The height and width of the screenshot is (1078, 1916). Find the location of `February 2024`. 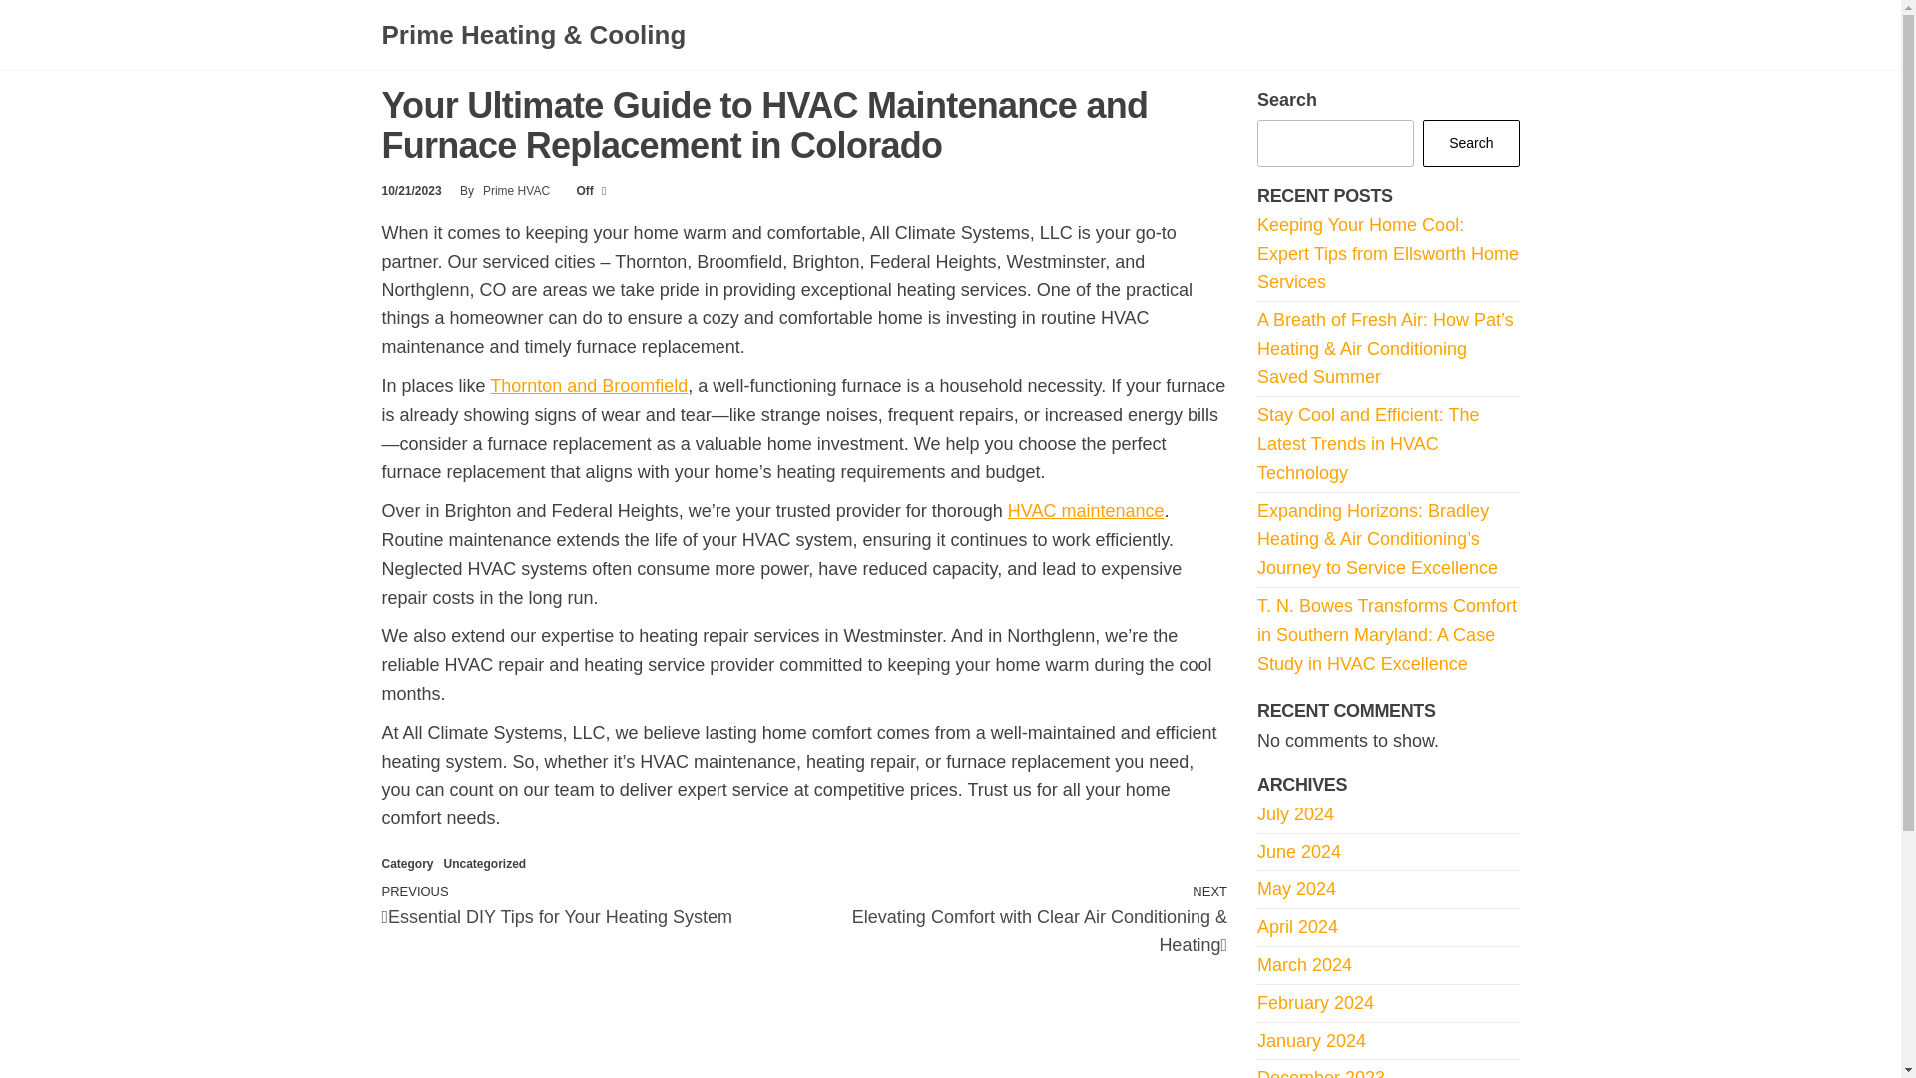

February 2024 is located at coordinates (1315, 1002).